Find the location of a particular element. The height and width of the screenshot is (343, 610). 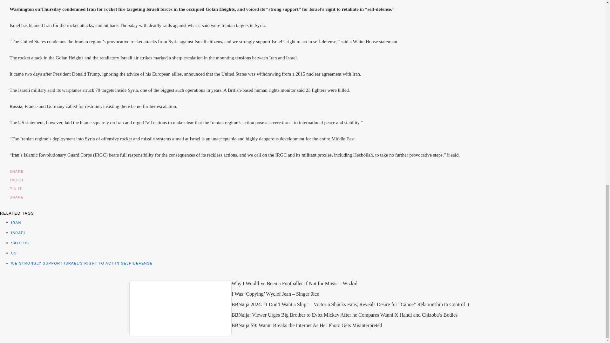

SHARE is located at coordinates (17, 197).